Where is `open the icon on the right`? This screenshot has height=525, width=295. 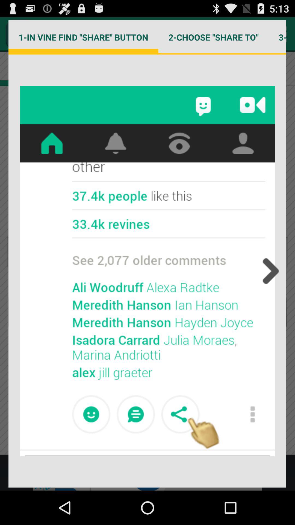 open the icon on the right is located at coordinates (269, 271).